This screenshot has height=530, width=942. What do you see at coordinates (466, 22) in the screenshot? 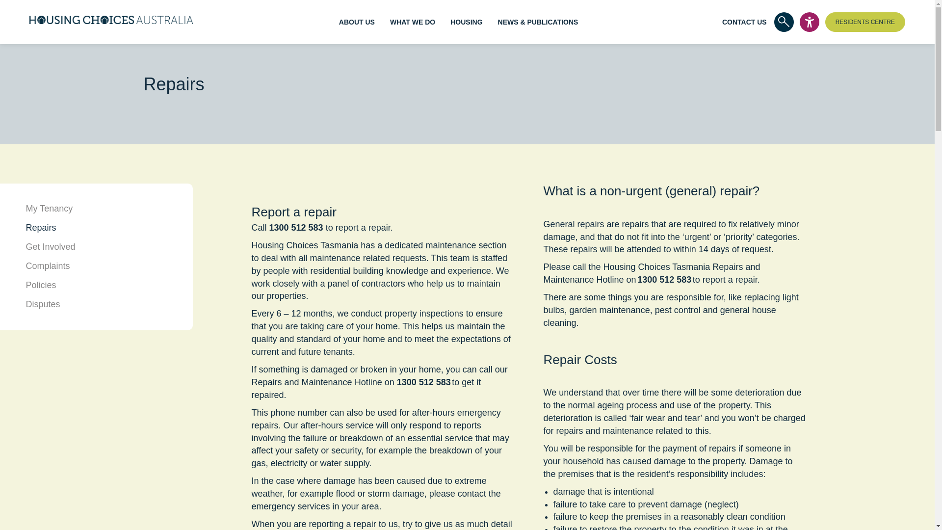
I see `HOUSING` at bounding box center [466, 22].